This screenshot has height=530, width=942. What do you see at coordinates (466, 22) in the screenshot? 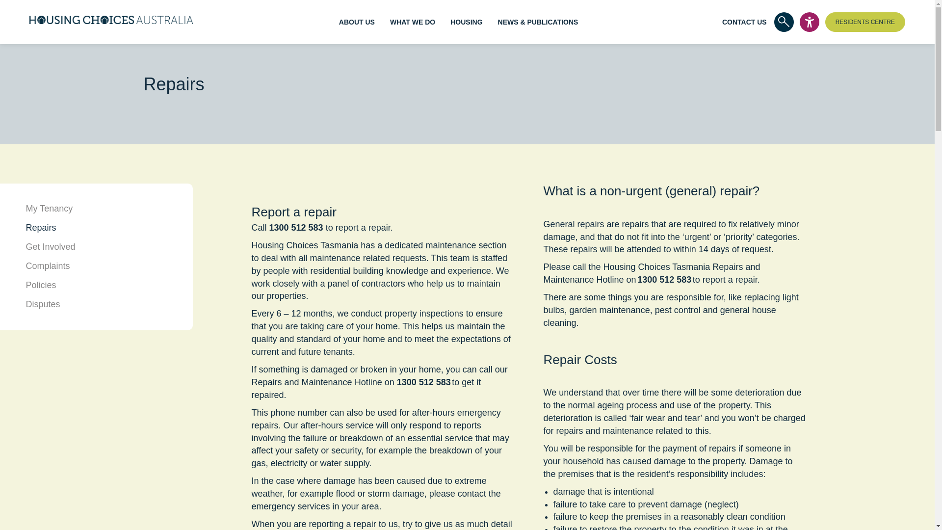
I see `HOUSING` at bounding box center [466, 22].